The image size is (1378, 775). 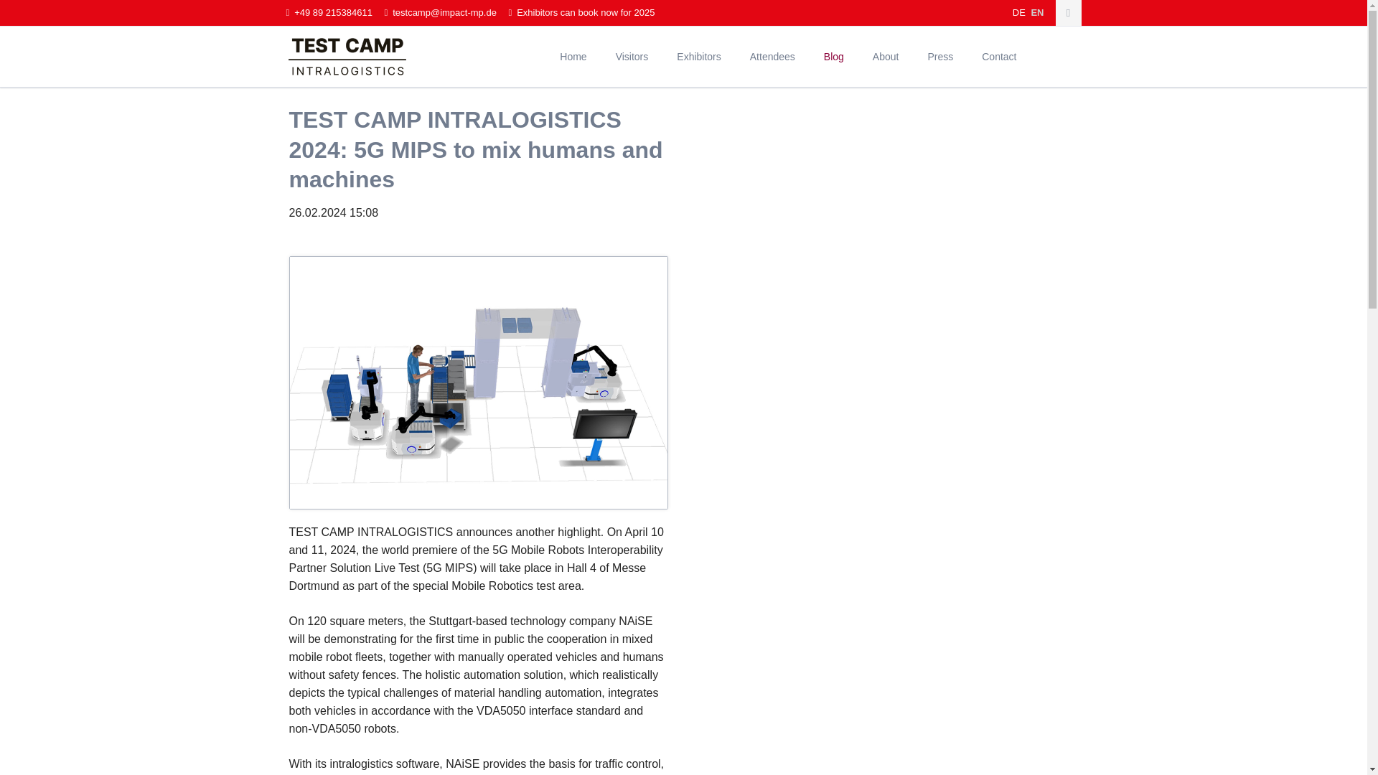 What do you see at coordinates (1019, 11) in the screenshot?
I see `TEST CAMP INTRALOGISTICS DE` at bounding box center [1019, 11].